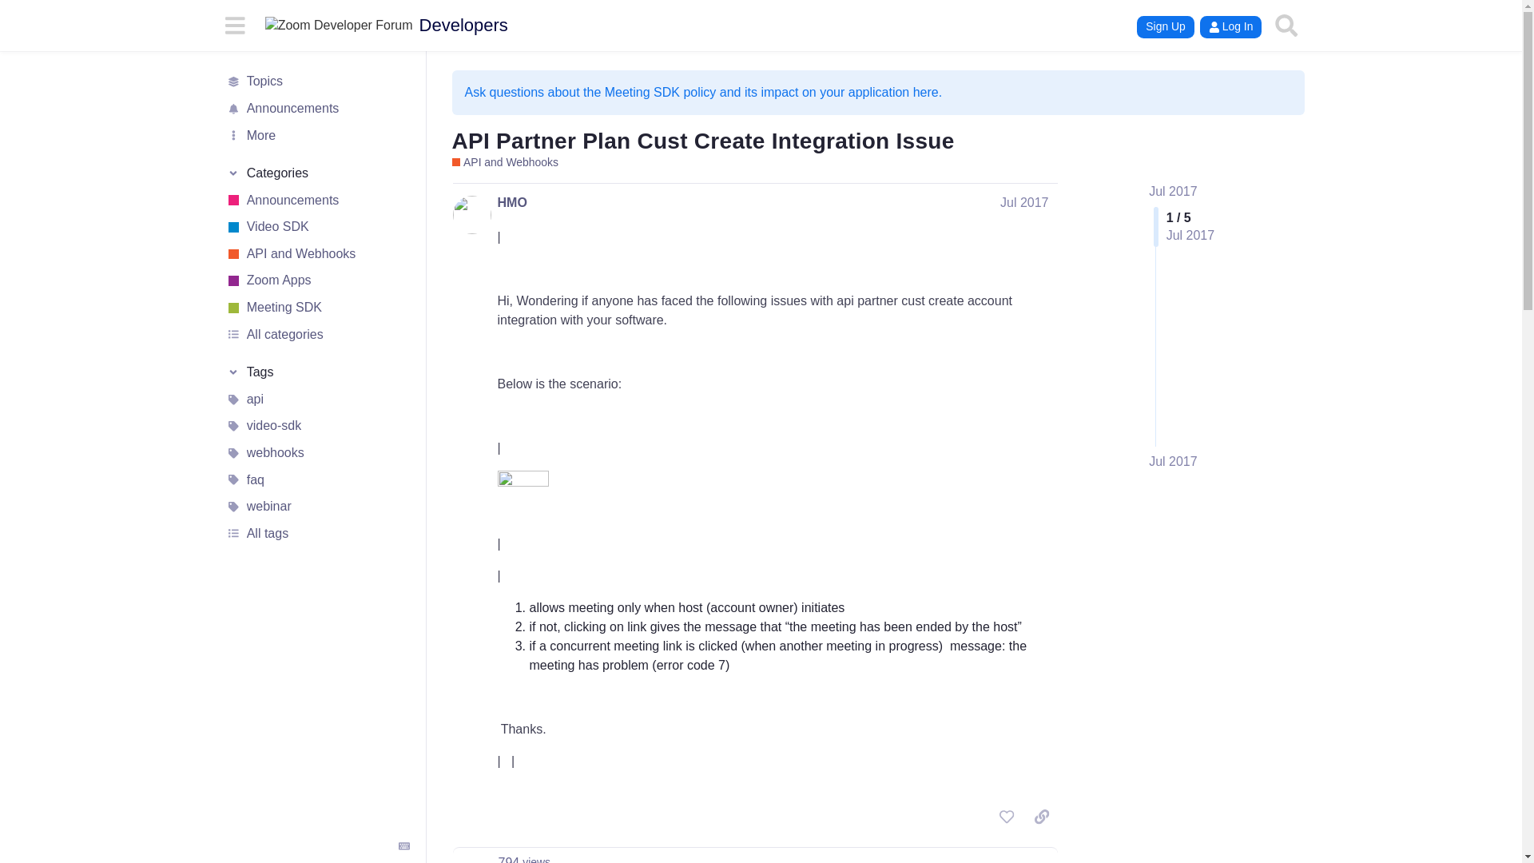 The height and width of the screenshot is (863, 1534). Describe the element at coordinates (1173, 462) in the screenshot. I see `Jul 2017` at that location.